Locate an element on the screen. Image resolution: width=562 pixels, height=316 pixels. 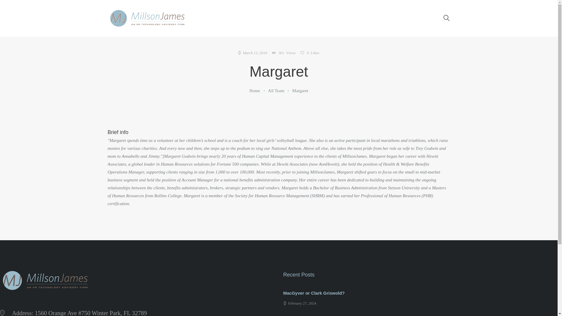
March 13, 2019 is located at coordinates (253, 53).